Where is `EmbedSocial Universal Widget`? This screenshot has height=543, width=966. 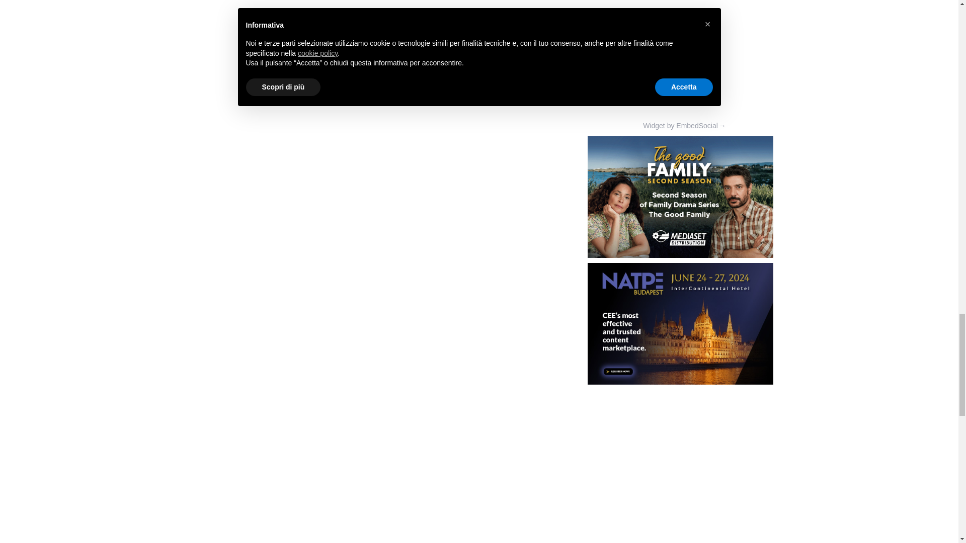 EmbedSocial Universal Widget is located at coordinates (680, 64).